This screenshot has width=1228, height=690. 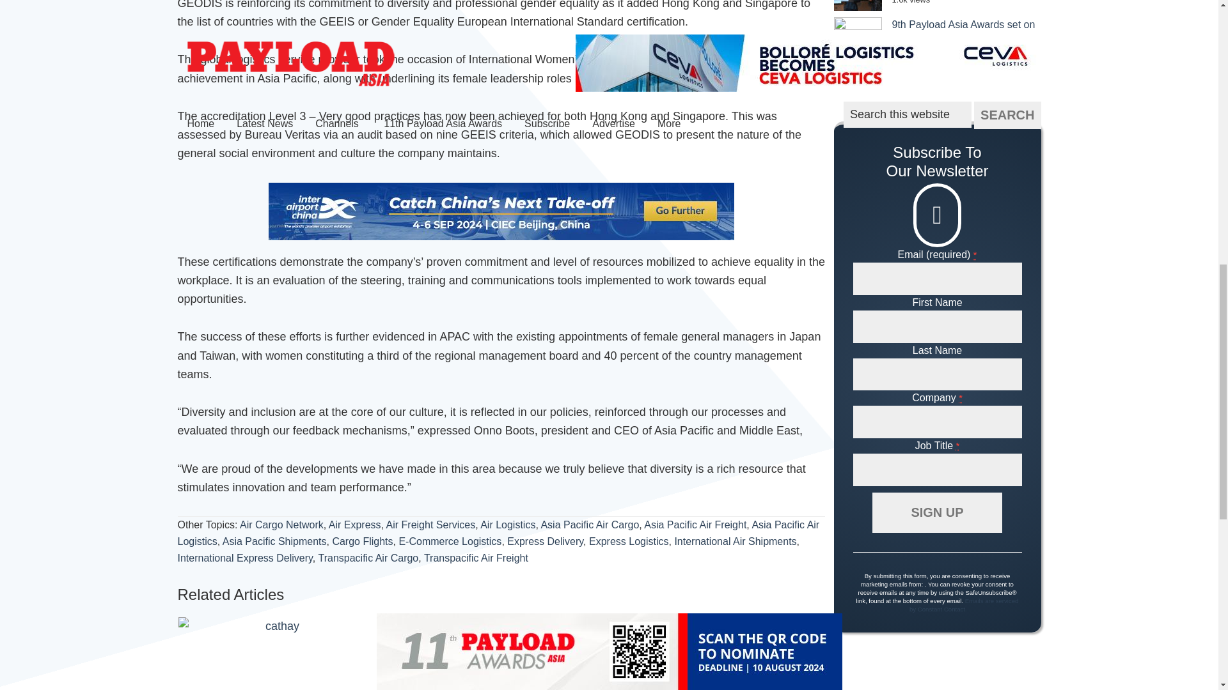 I want to click on Air Freight Services, so click(x=431, y=525).